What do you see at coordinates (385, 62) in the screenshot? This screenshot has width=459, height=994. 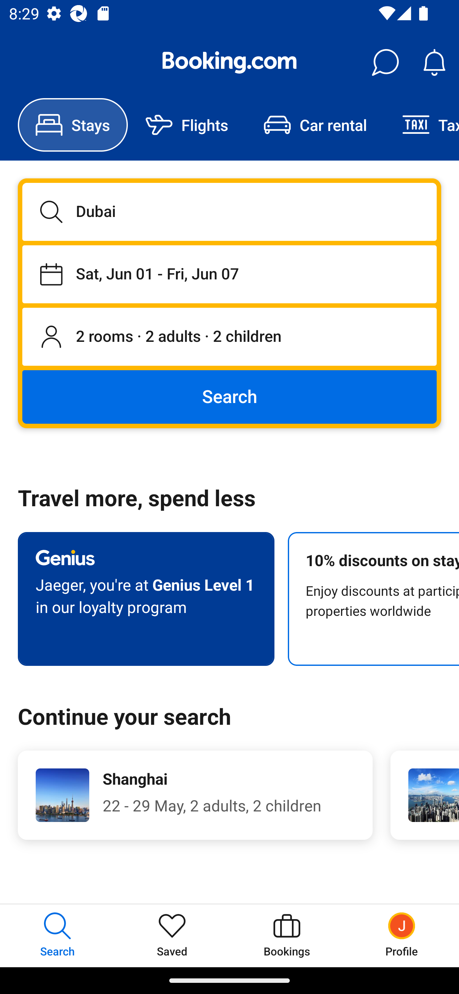 I see `Messages` at bounding box center [385, 62].